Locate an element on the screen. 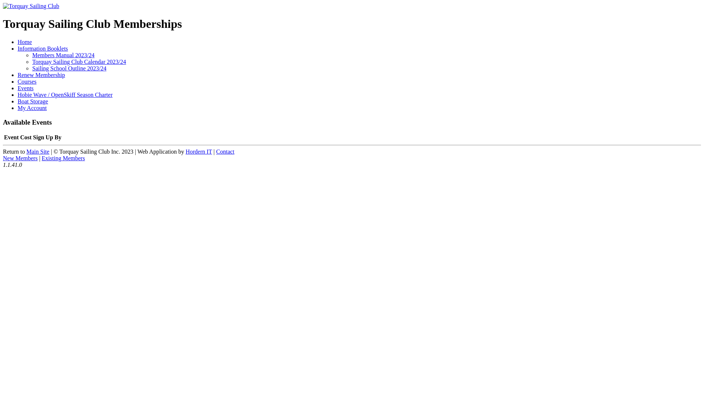 This screenshot has width=704, height=396. Members Manual 2023/24 is located at coordinates (63, 55).